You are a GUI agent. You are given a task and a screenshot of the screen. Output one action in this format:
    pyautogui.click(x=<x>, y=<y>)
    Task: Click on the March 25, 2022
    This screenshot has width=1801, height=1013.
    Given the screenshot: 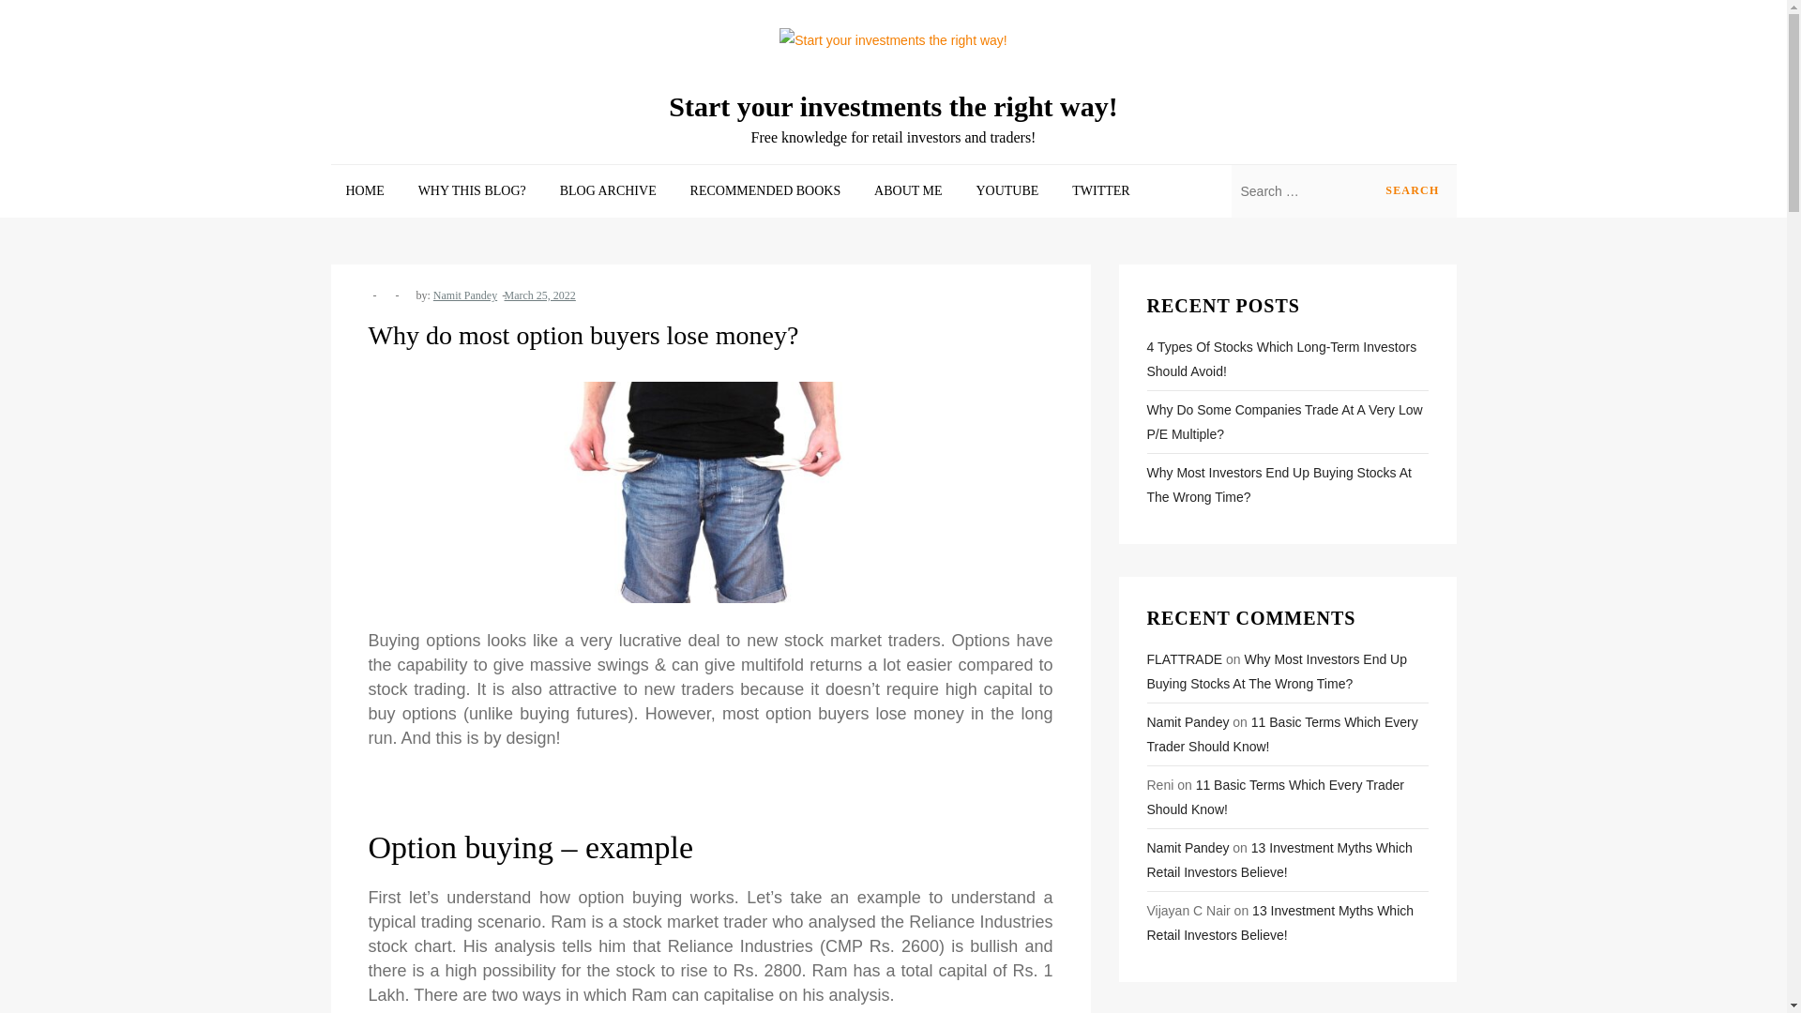 What is the action you would take?
    pyautogui.click(x=540, y=295)
    